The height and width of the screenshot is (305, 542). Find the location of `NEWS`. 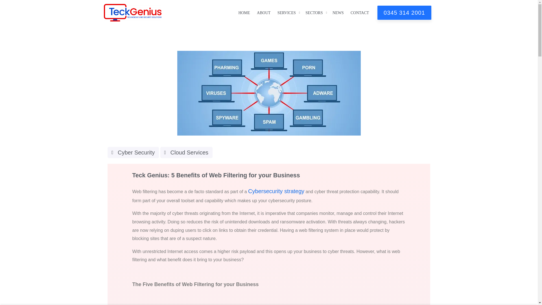

NEWS is located at coordinates (338, 12).